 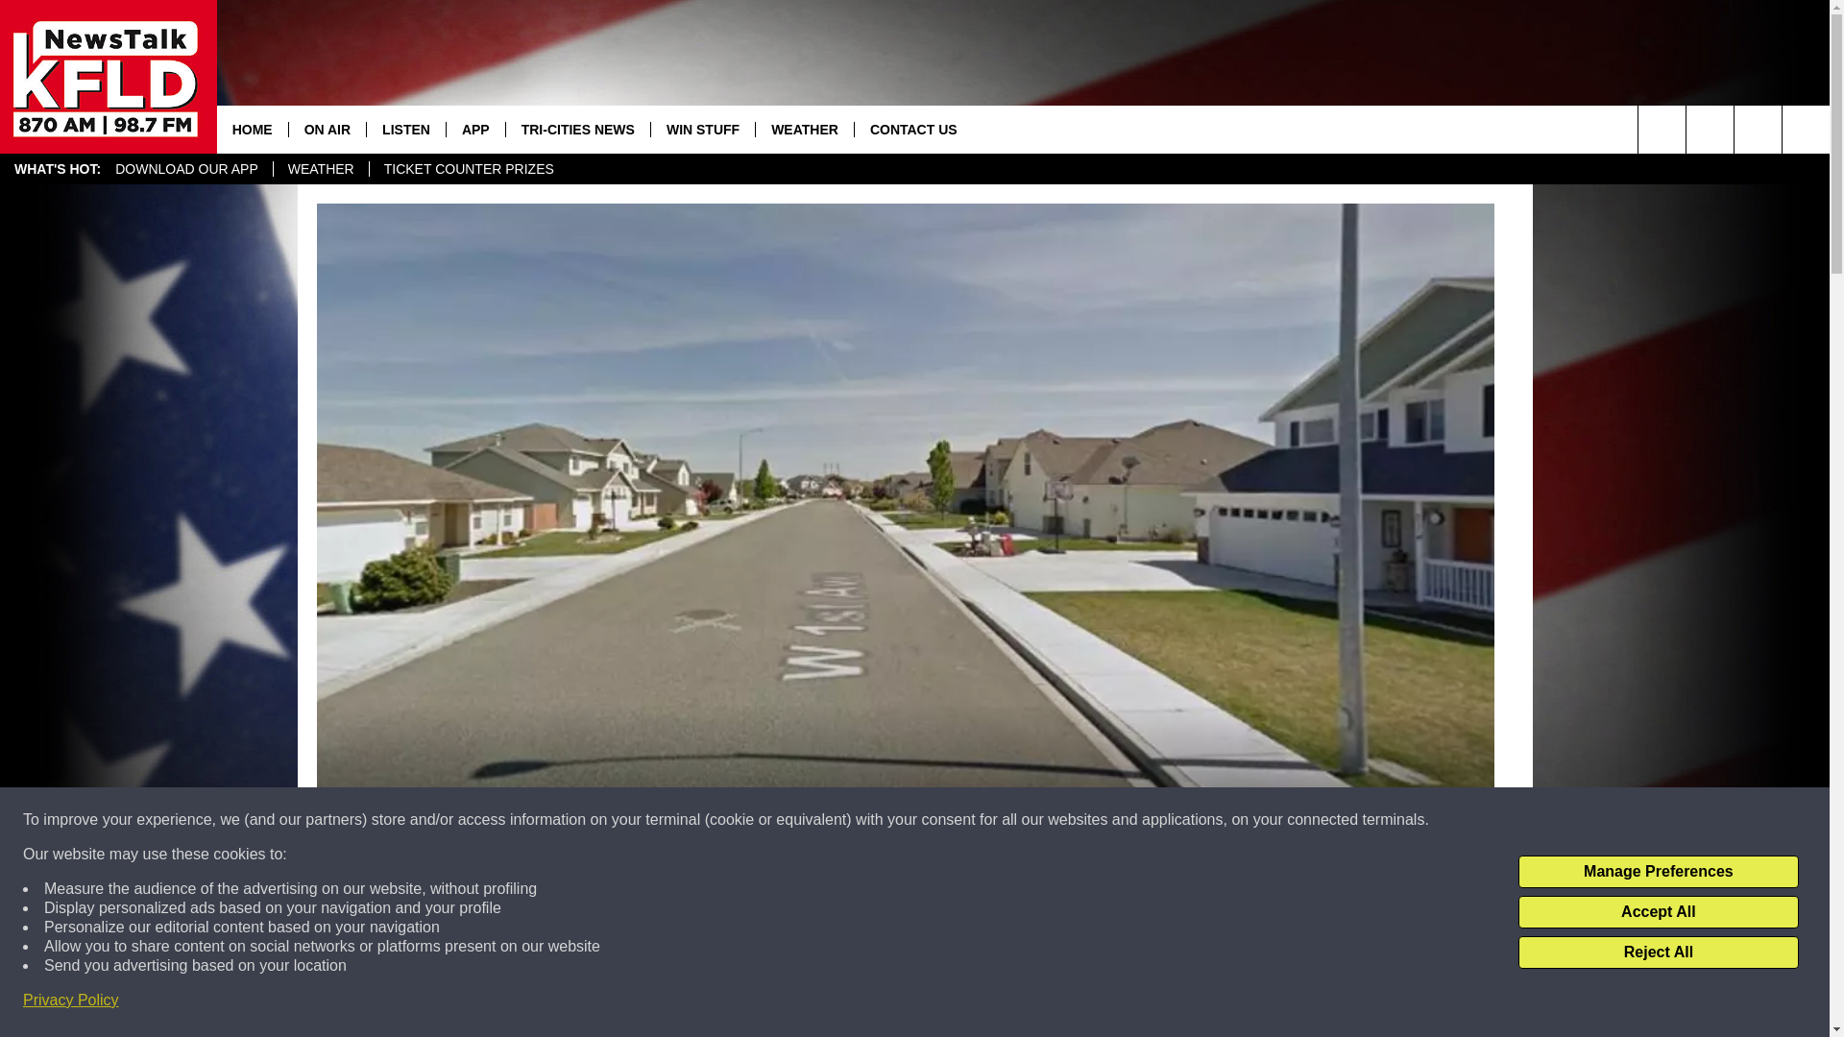 What do you see at coordinates (327, 129) in the screenshot?
I see `ON AIR` at bounding box center [327, 129].